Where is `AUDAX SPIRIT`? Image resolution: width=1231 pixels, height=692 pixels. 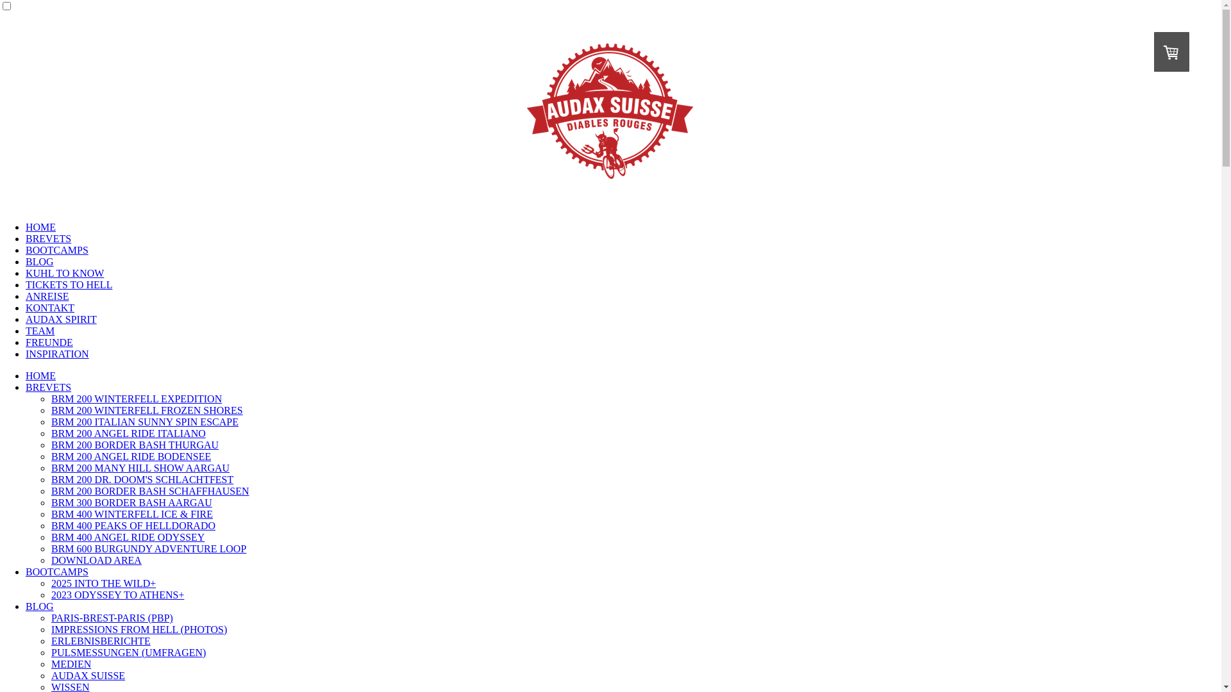 AUDAX SPIRIT is located at coordinates (62, 319).